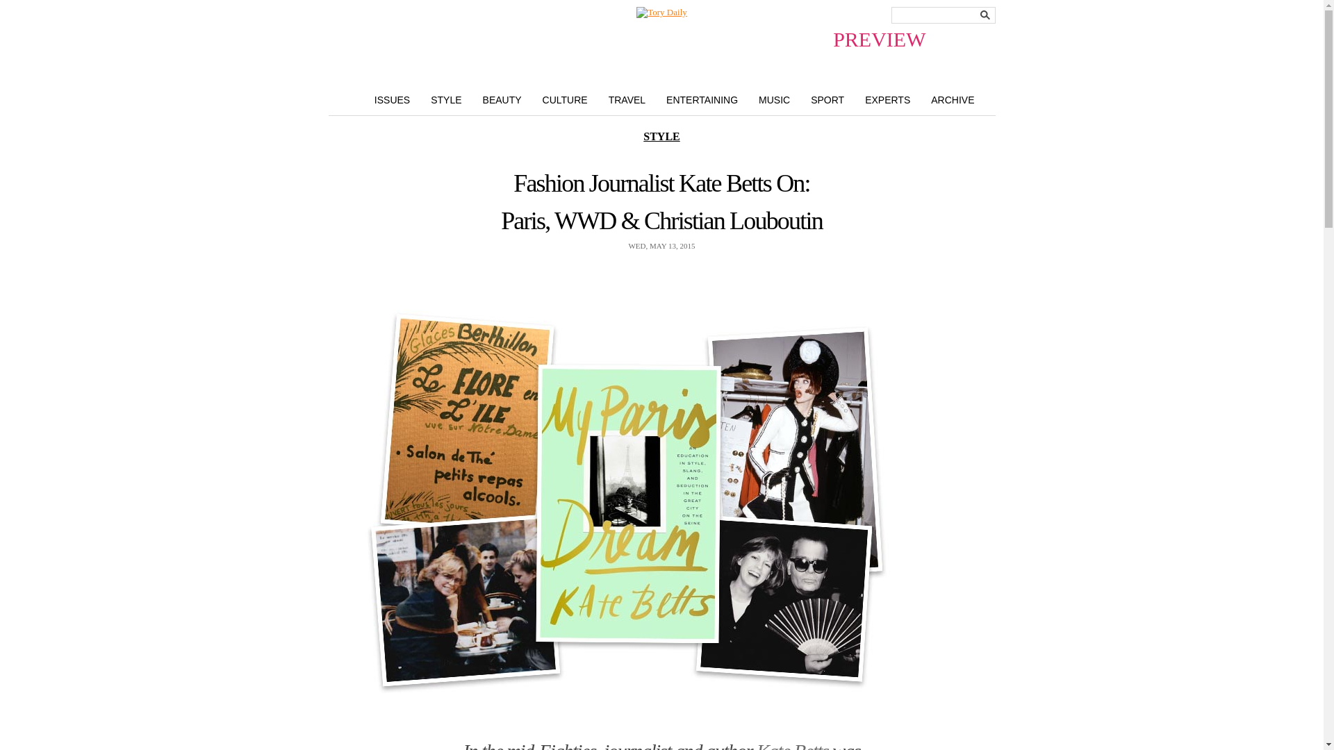 This screenshot has height=750, width=1334. Describe the element at coordinates (661, 12) in the screenshot. I see `PREVIEW` at that location.